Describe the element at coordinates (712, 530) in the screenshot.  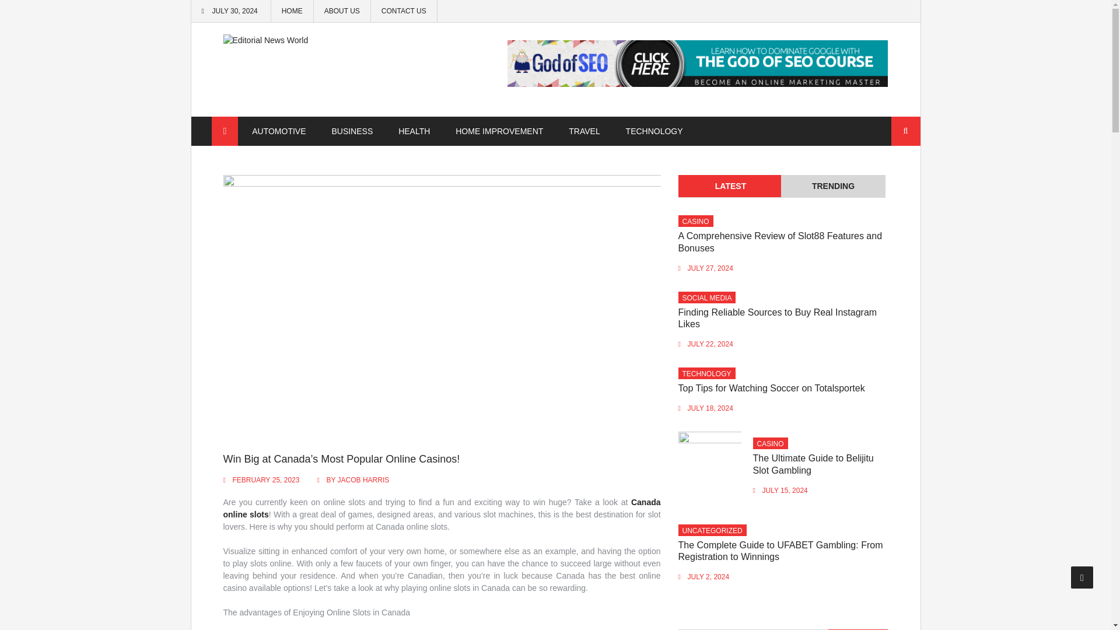
I see `UNCATEGORIZED` at that location.